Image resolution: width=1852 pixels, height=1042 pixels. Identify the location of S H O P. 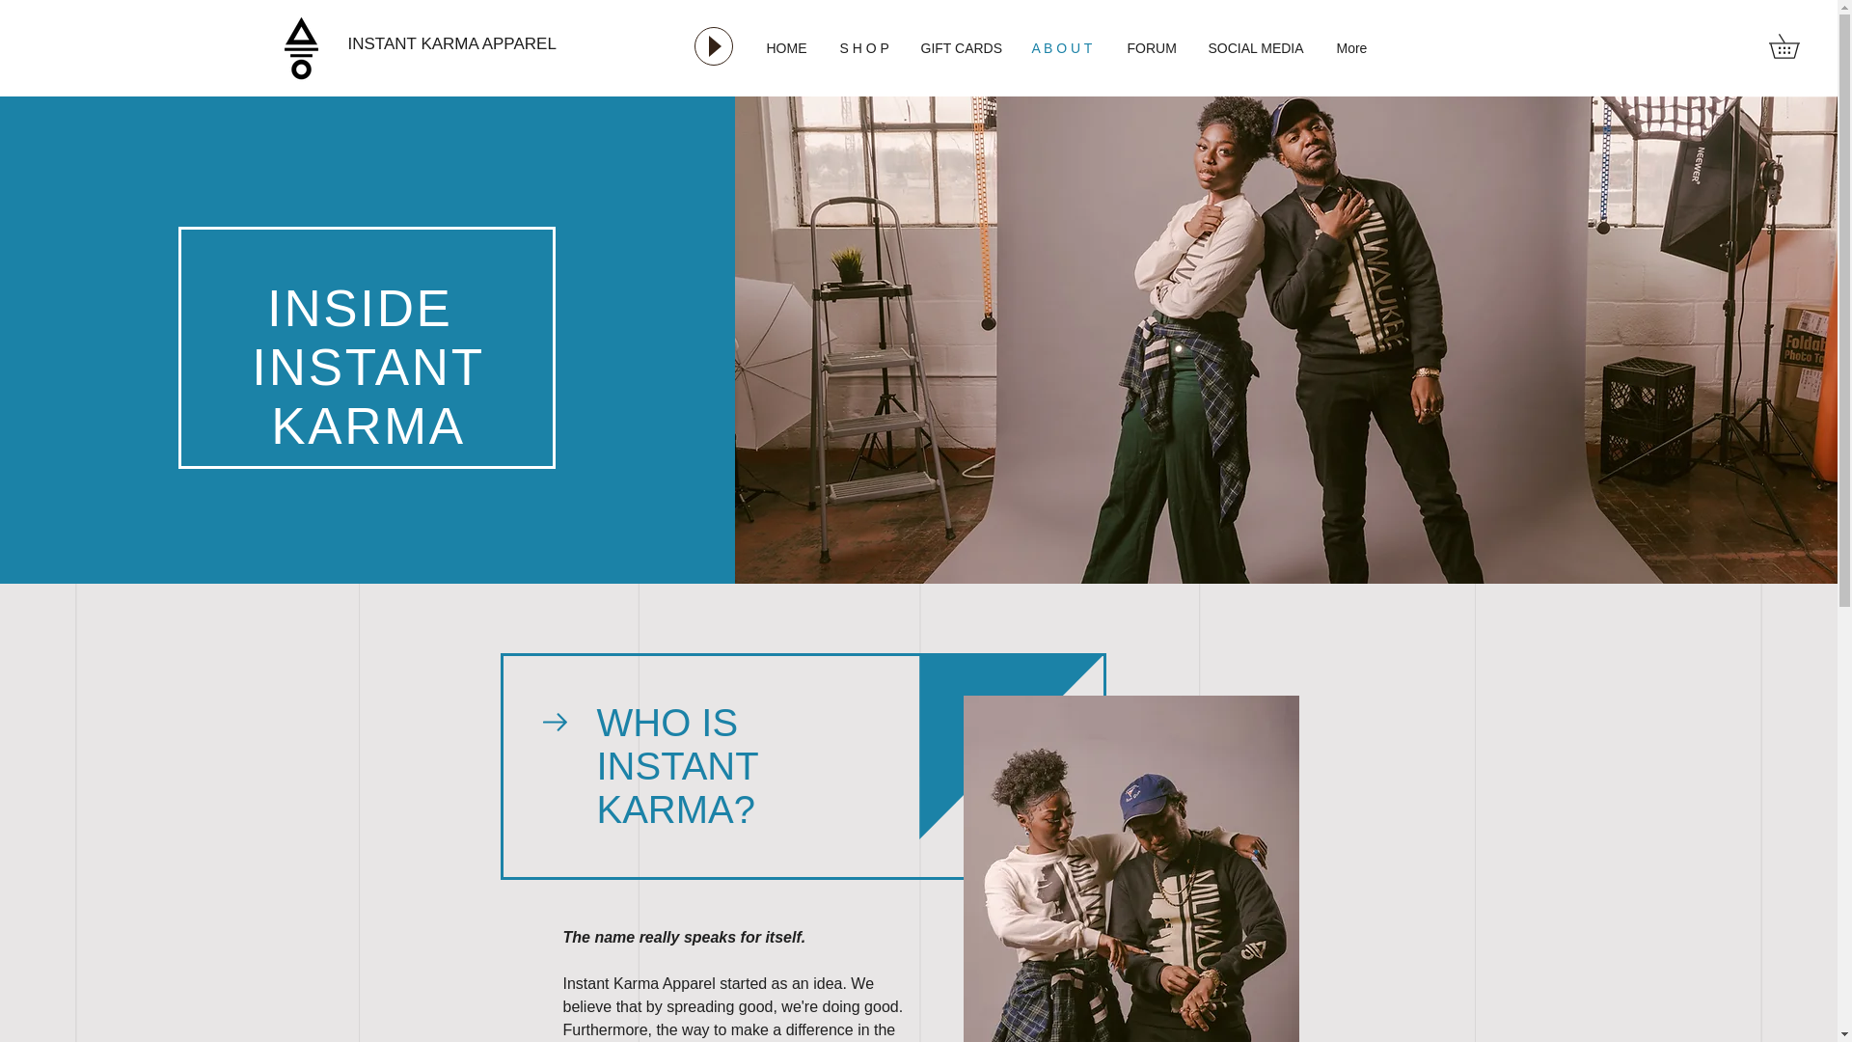
(866, 47).